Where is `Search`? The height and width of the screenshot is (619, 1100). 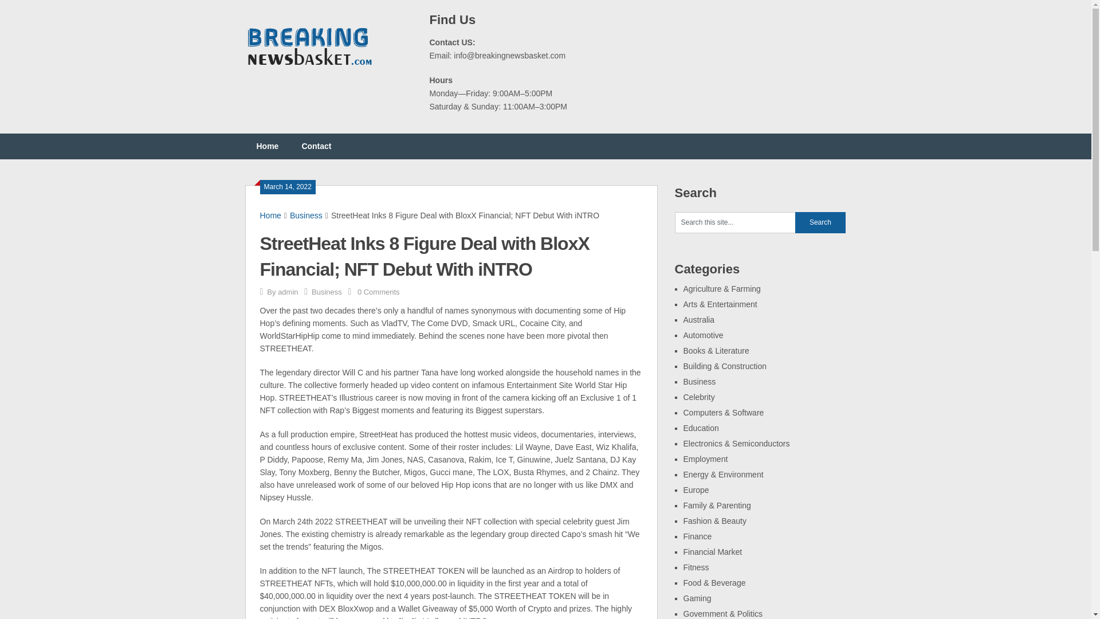
Search is located at coordinates (820, 222).